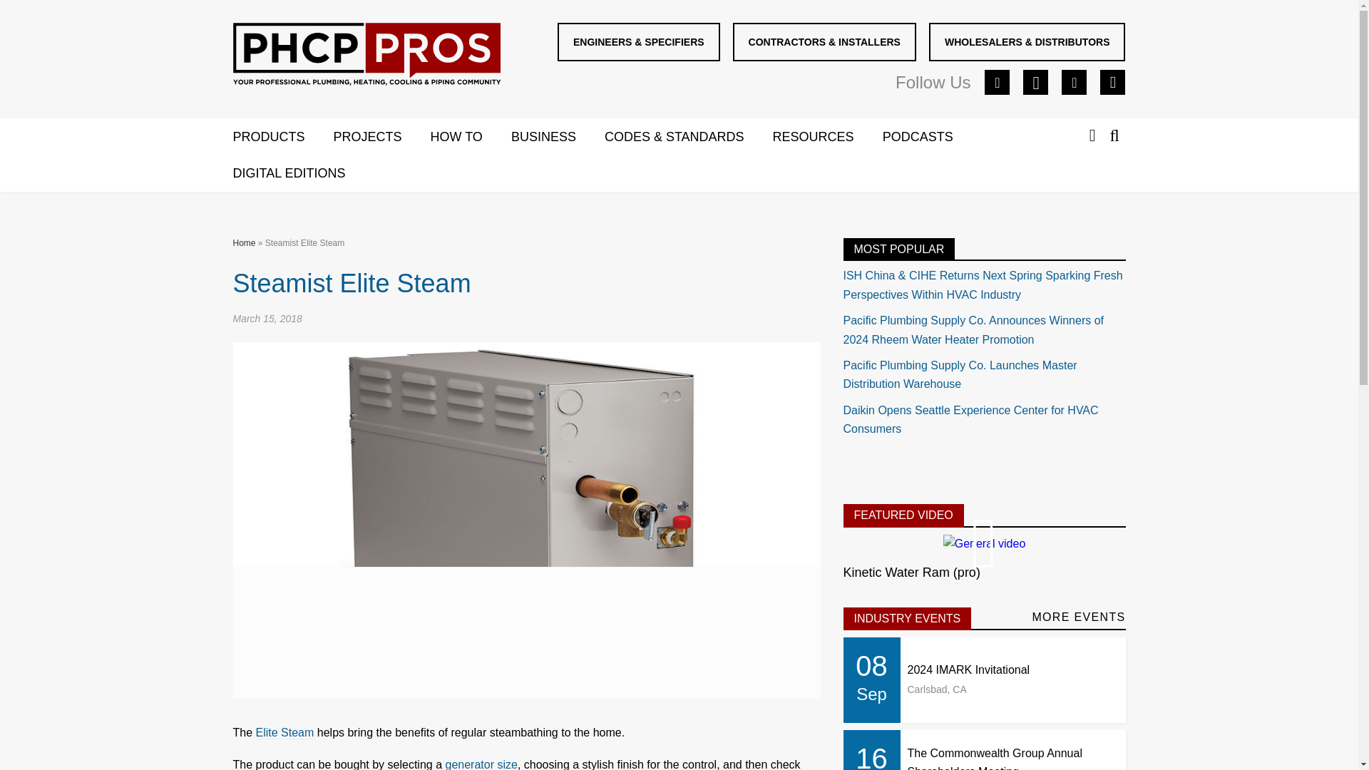 This screenshot has width=1369, height=770. Describe the element at coordinates (382, 138) in the screenshot. I see `PROJECTS` at that location.